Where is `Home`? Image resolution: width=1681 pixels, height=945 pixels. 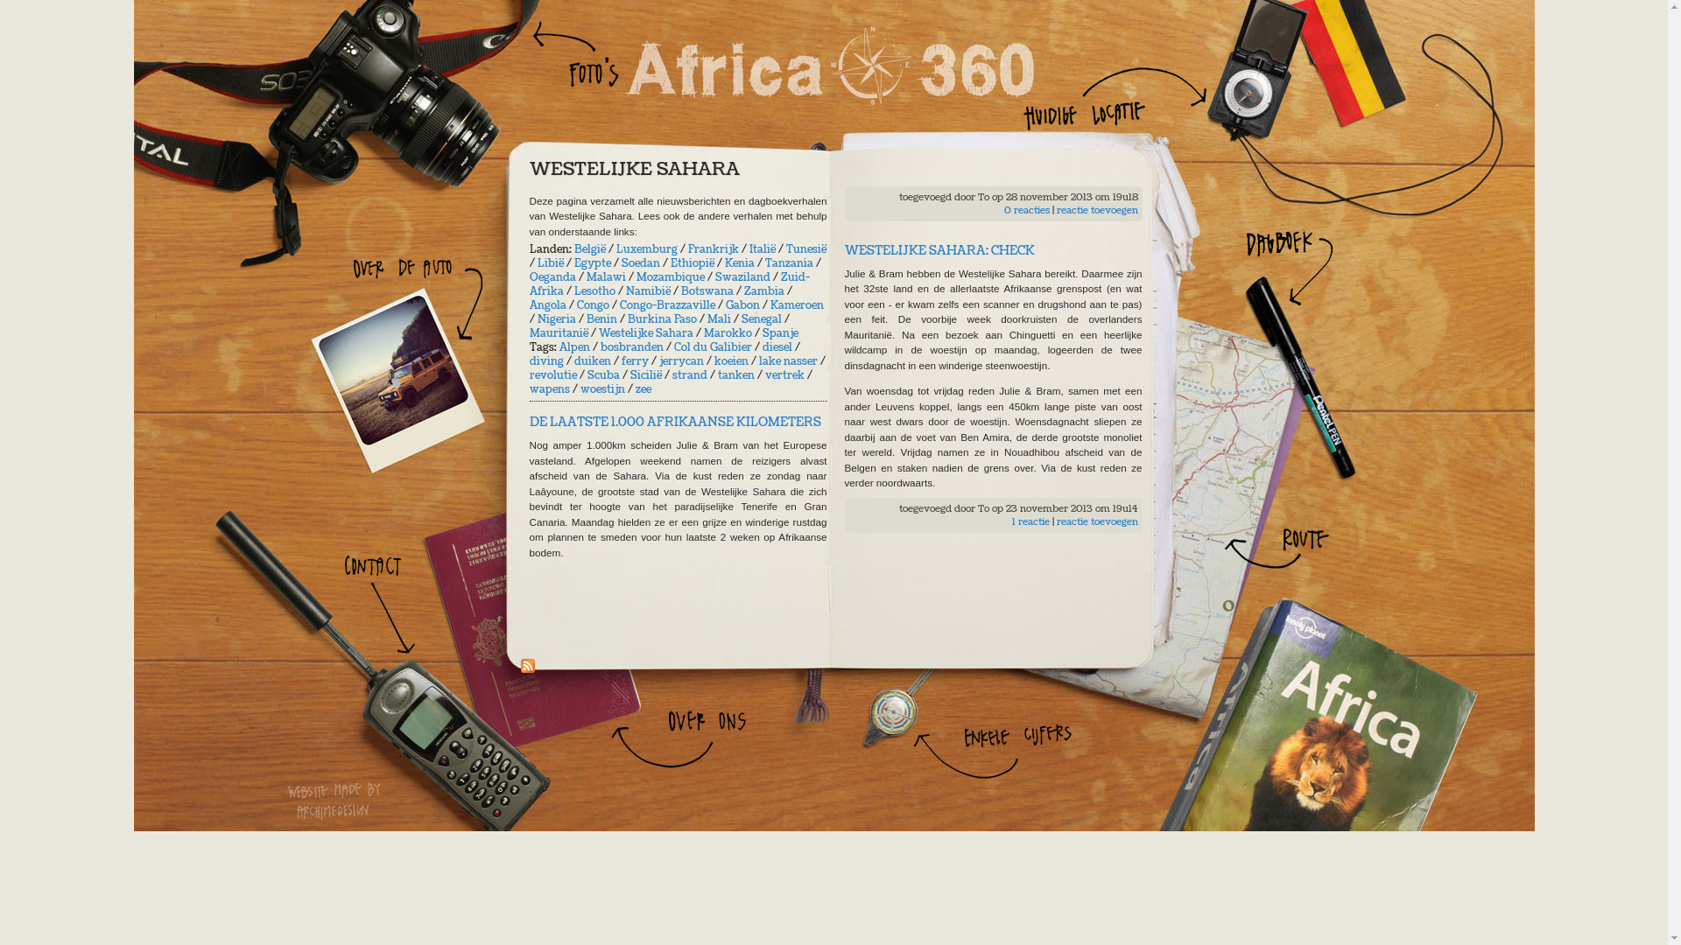 Home is located at coordinates (828, 66).